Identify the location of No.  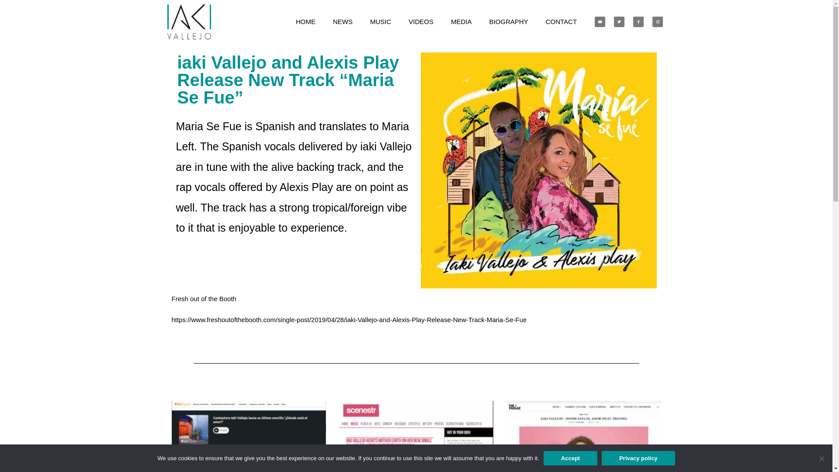
(822, 458).